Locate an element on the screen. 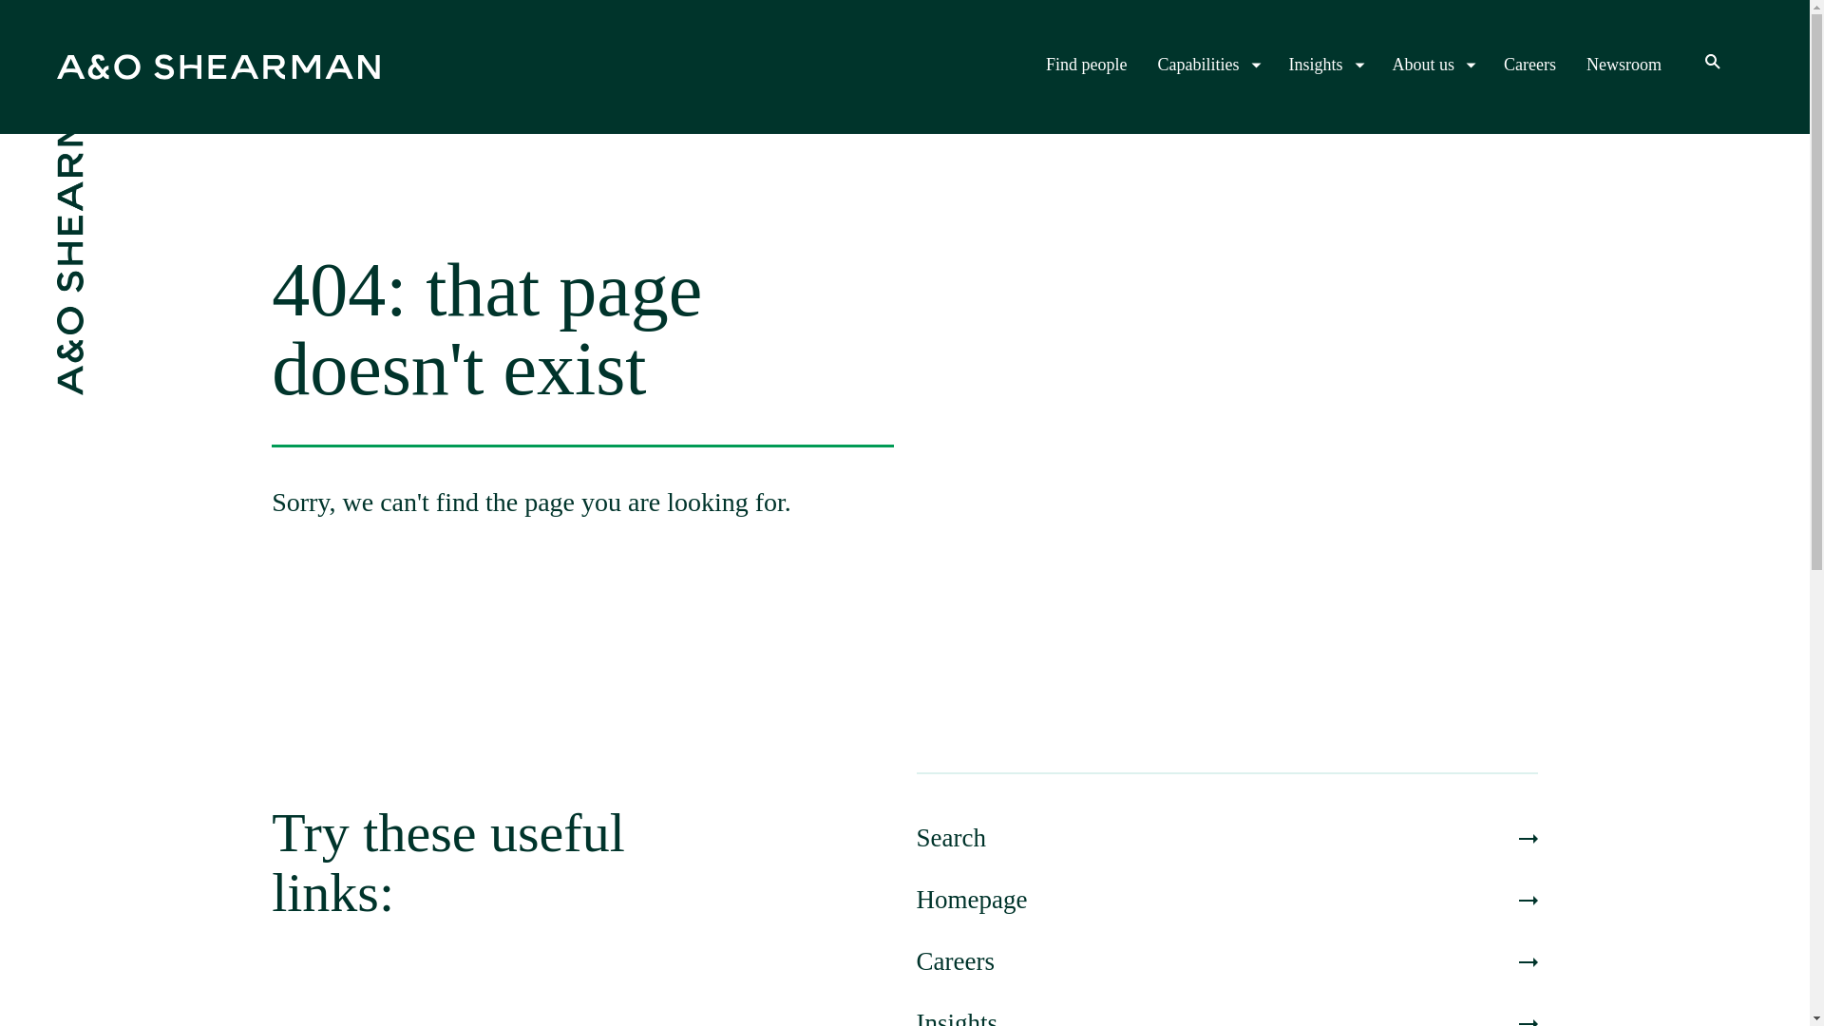  Search is located at coordinates (1225, 838).